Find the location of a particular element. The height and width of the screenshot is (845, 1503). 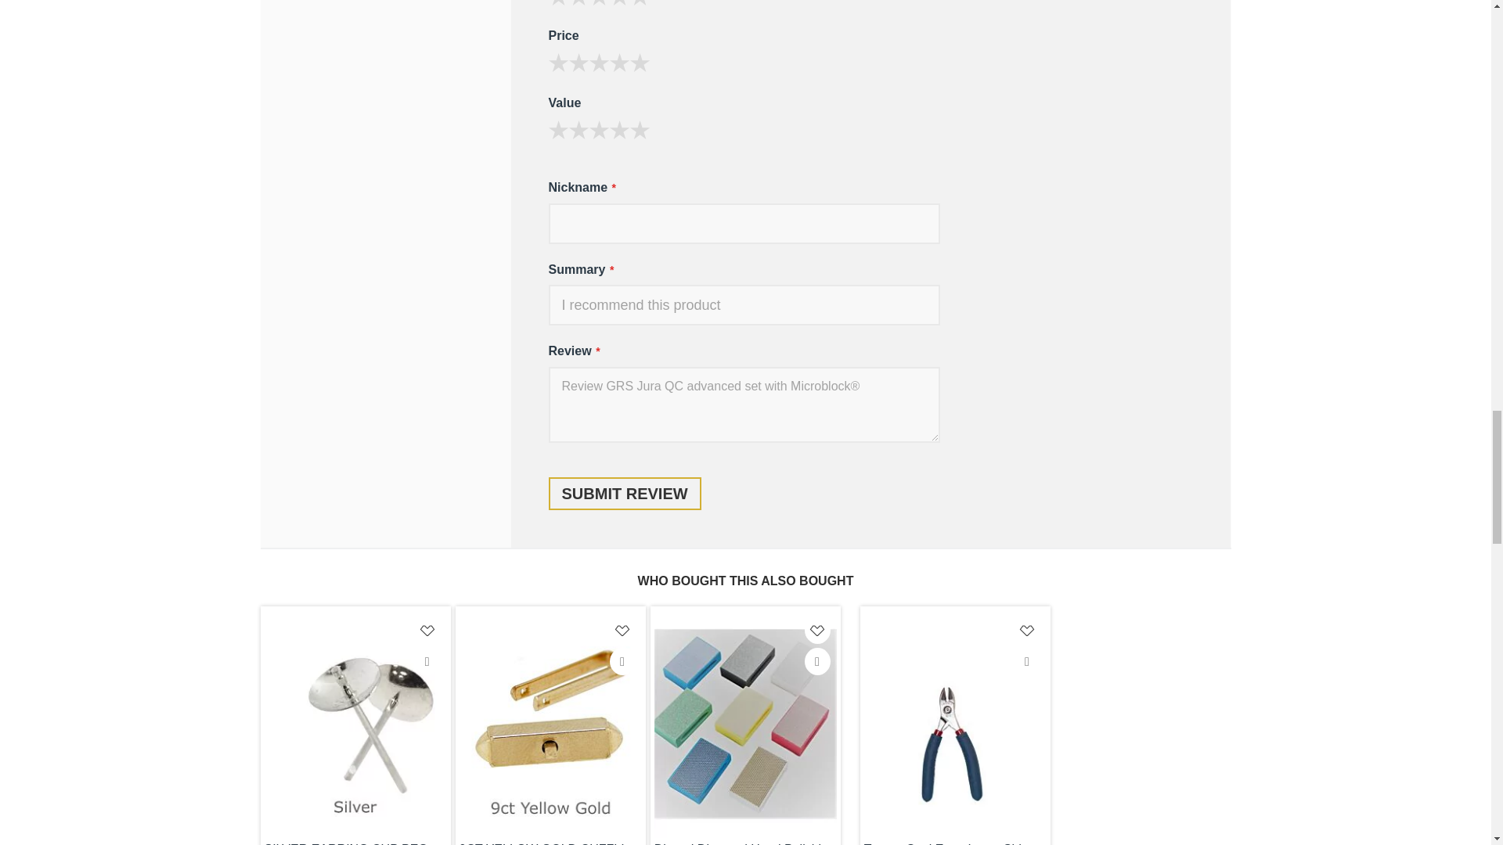

14 is located at coordinates (555, 59).